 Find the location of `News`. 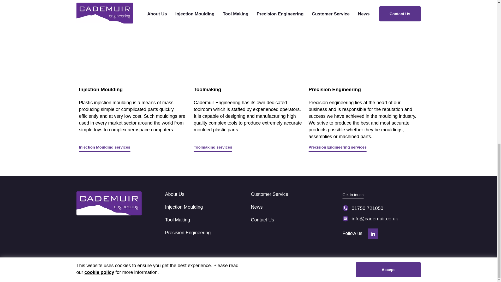

News is located at coordinates (257, 207).